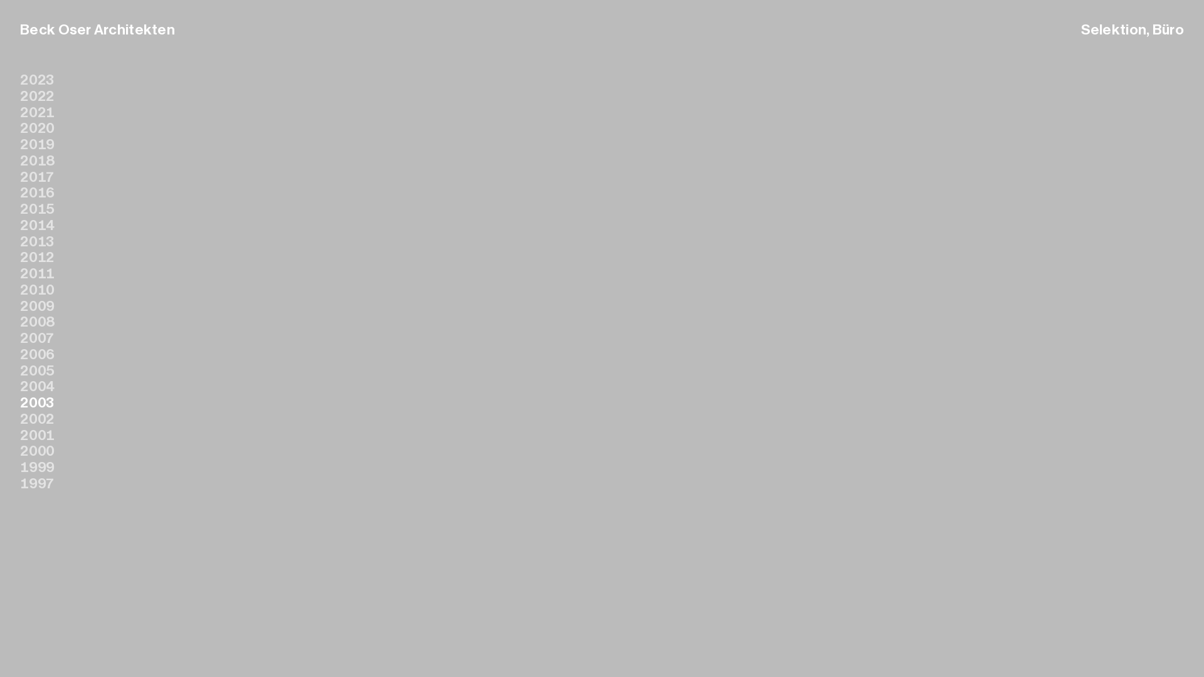  What do you see at coordinates (38, 403) in the screenshot?
I see `2003` at bounding box center [38, 403].